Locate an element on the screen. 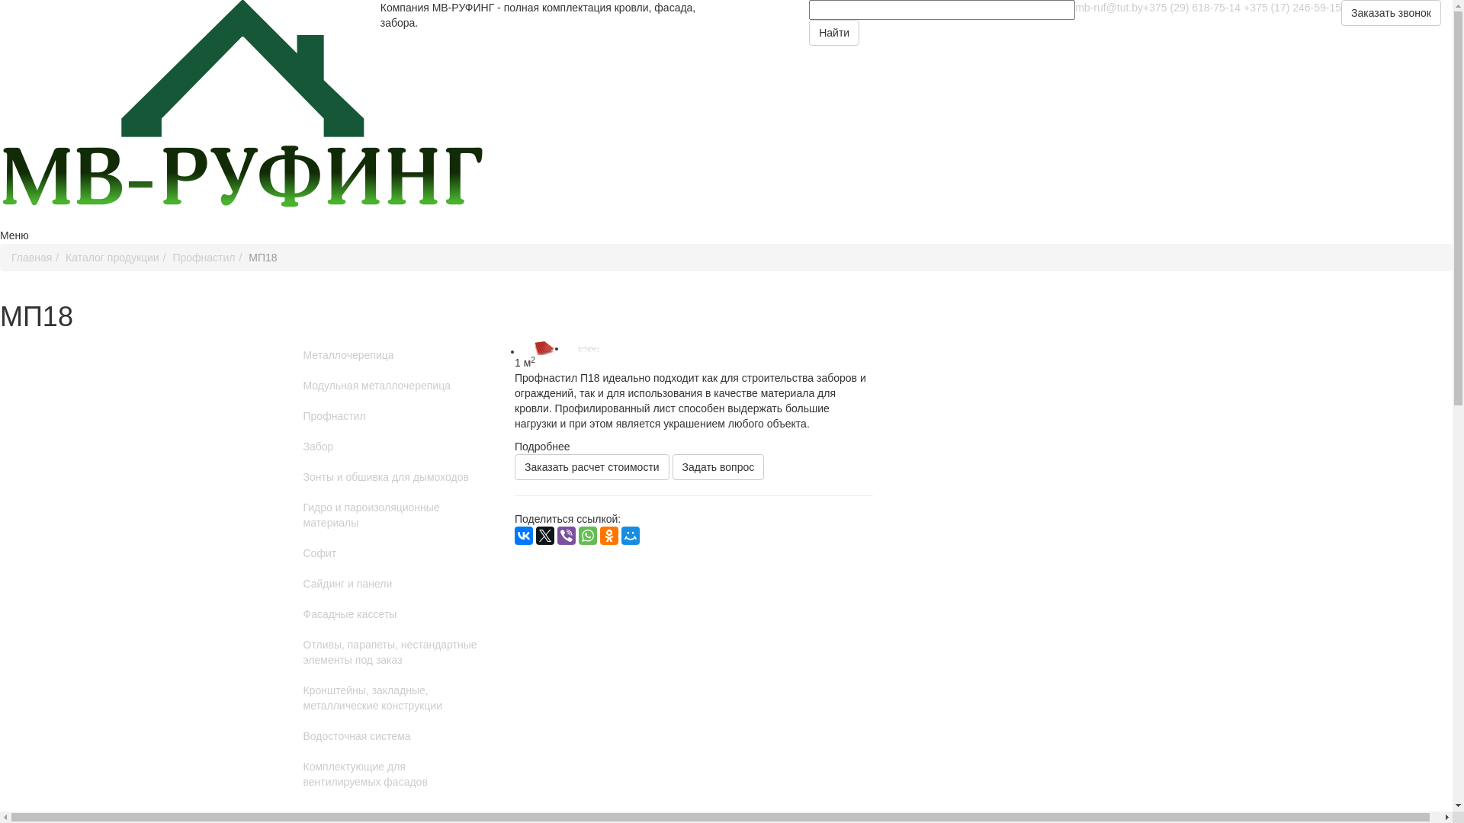 The width and height of the screenshot is (1464, 823). +375 (29) 618-75-14 is located at coordinates (1192, 8).